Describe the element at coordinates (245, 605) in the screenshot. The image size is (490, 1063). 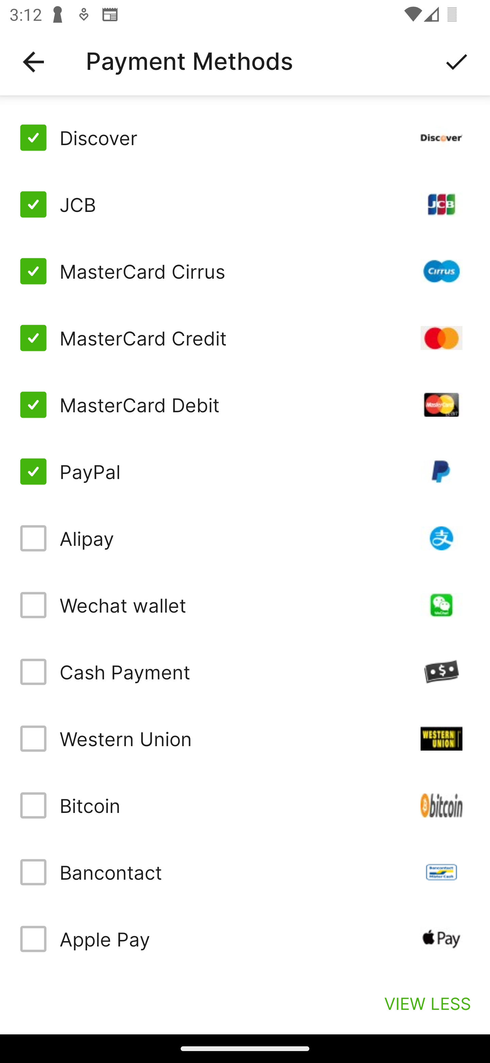
I see `Wechat wallet` at that location.